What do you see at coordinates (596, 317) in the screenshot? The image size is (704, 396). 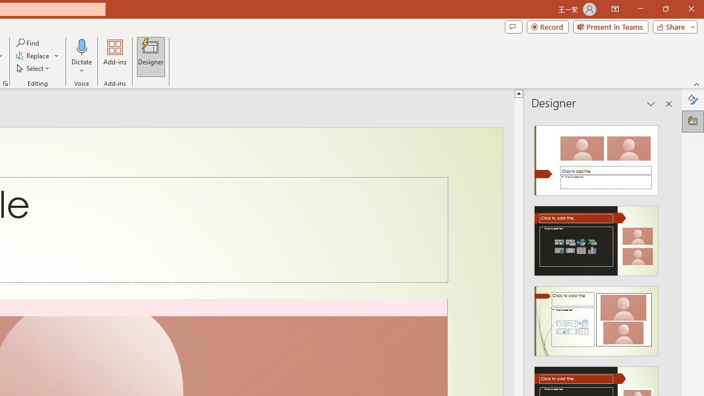 I see `Design Idea` at bounding box center [596, 317].